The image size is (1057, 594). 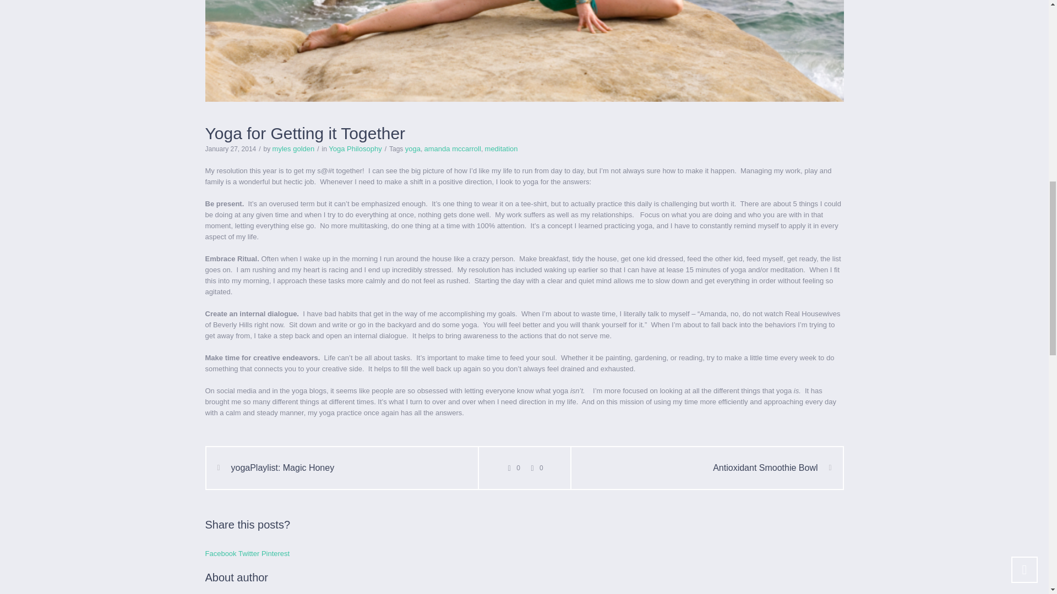 I want to click on 0, so click(x=536, y=468).